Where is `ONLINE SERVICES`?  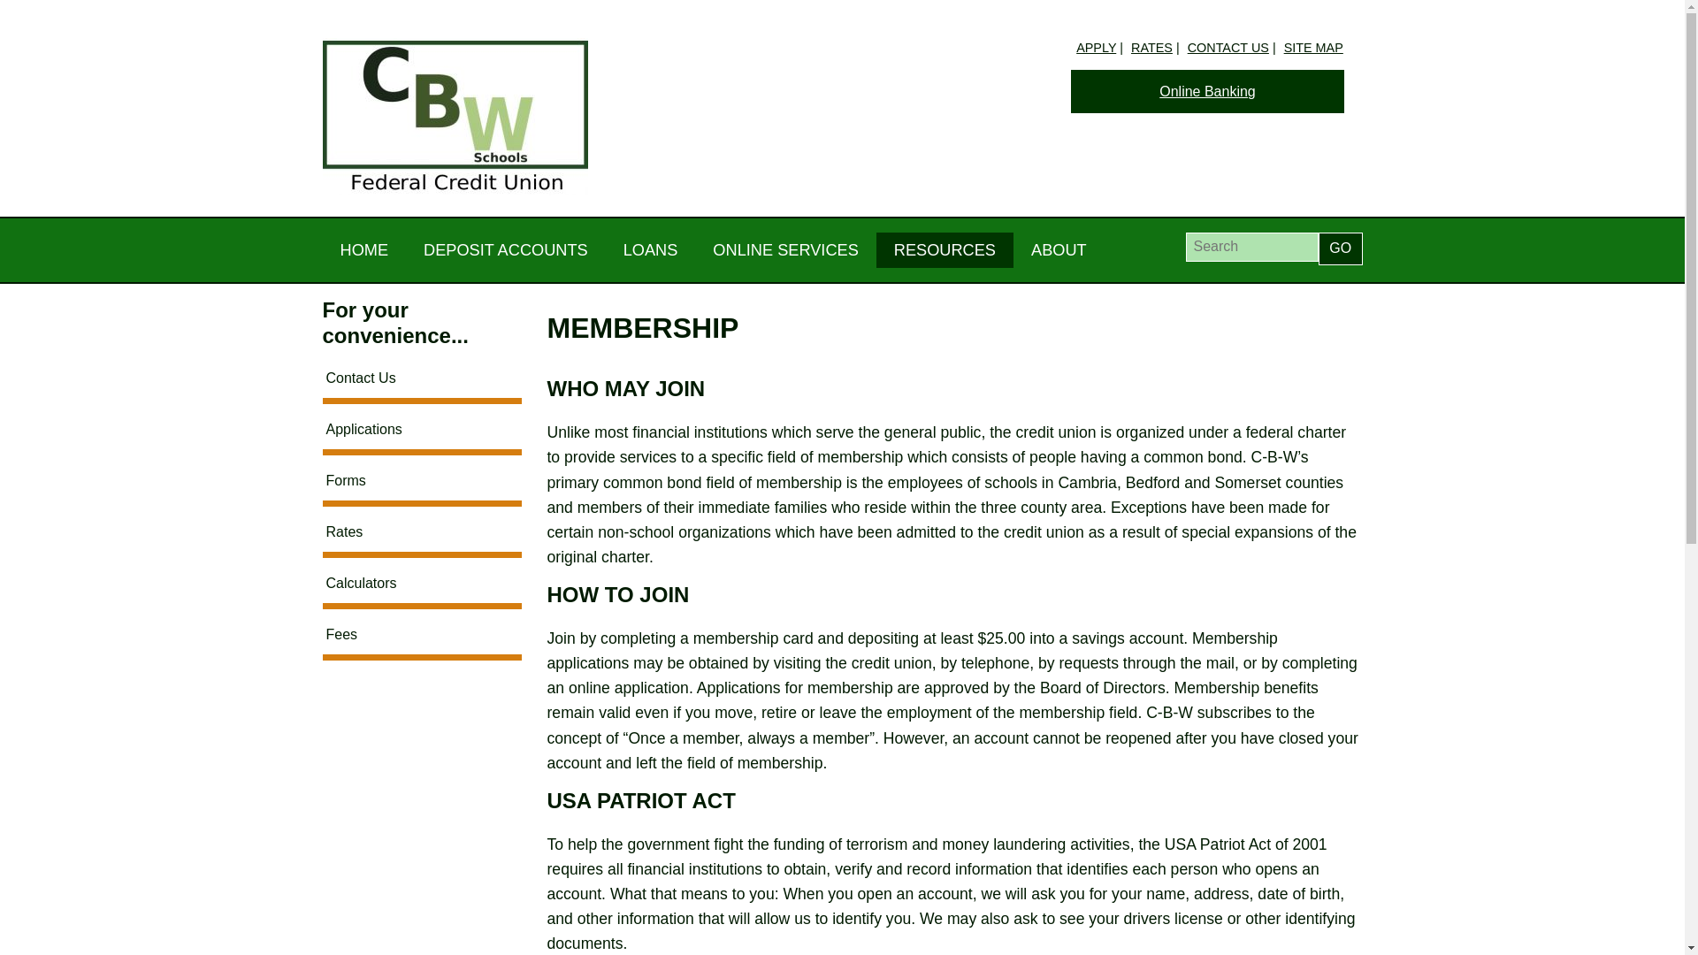
ONLINE SERVICES is located at coordinates (785, 250).